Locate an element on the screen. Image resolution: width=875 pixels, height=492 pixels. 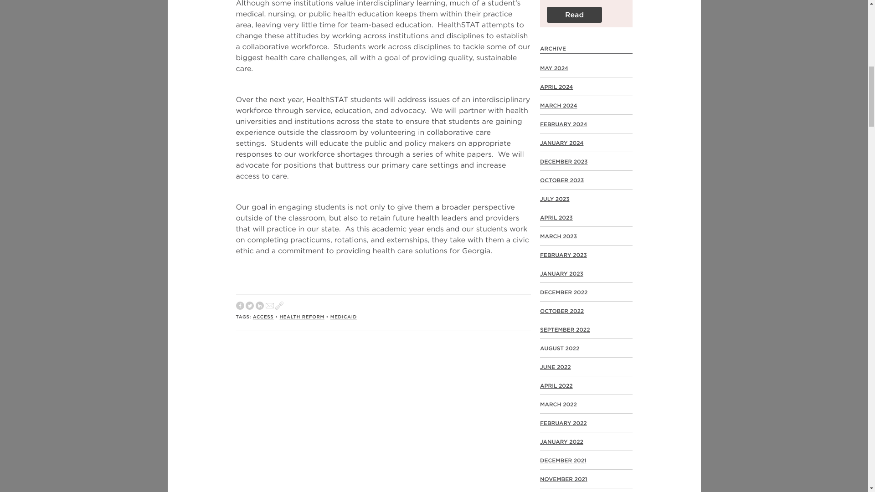
Share on twitter is located at coordinates (250, 306).